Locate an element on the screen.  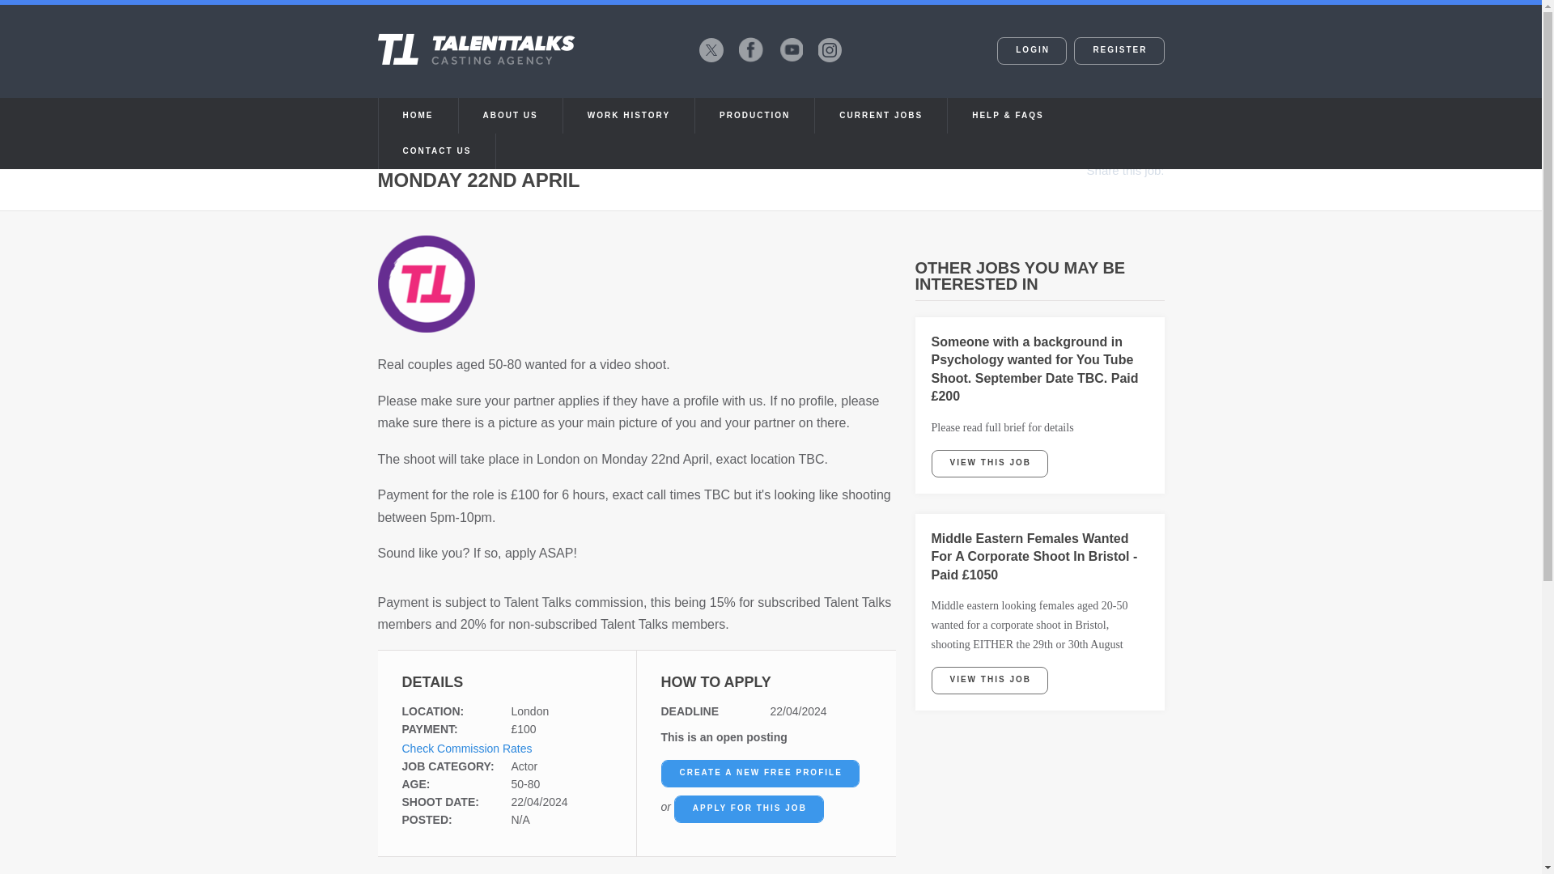
REGISTER is located at coordinates (1119, 50).